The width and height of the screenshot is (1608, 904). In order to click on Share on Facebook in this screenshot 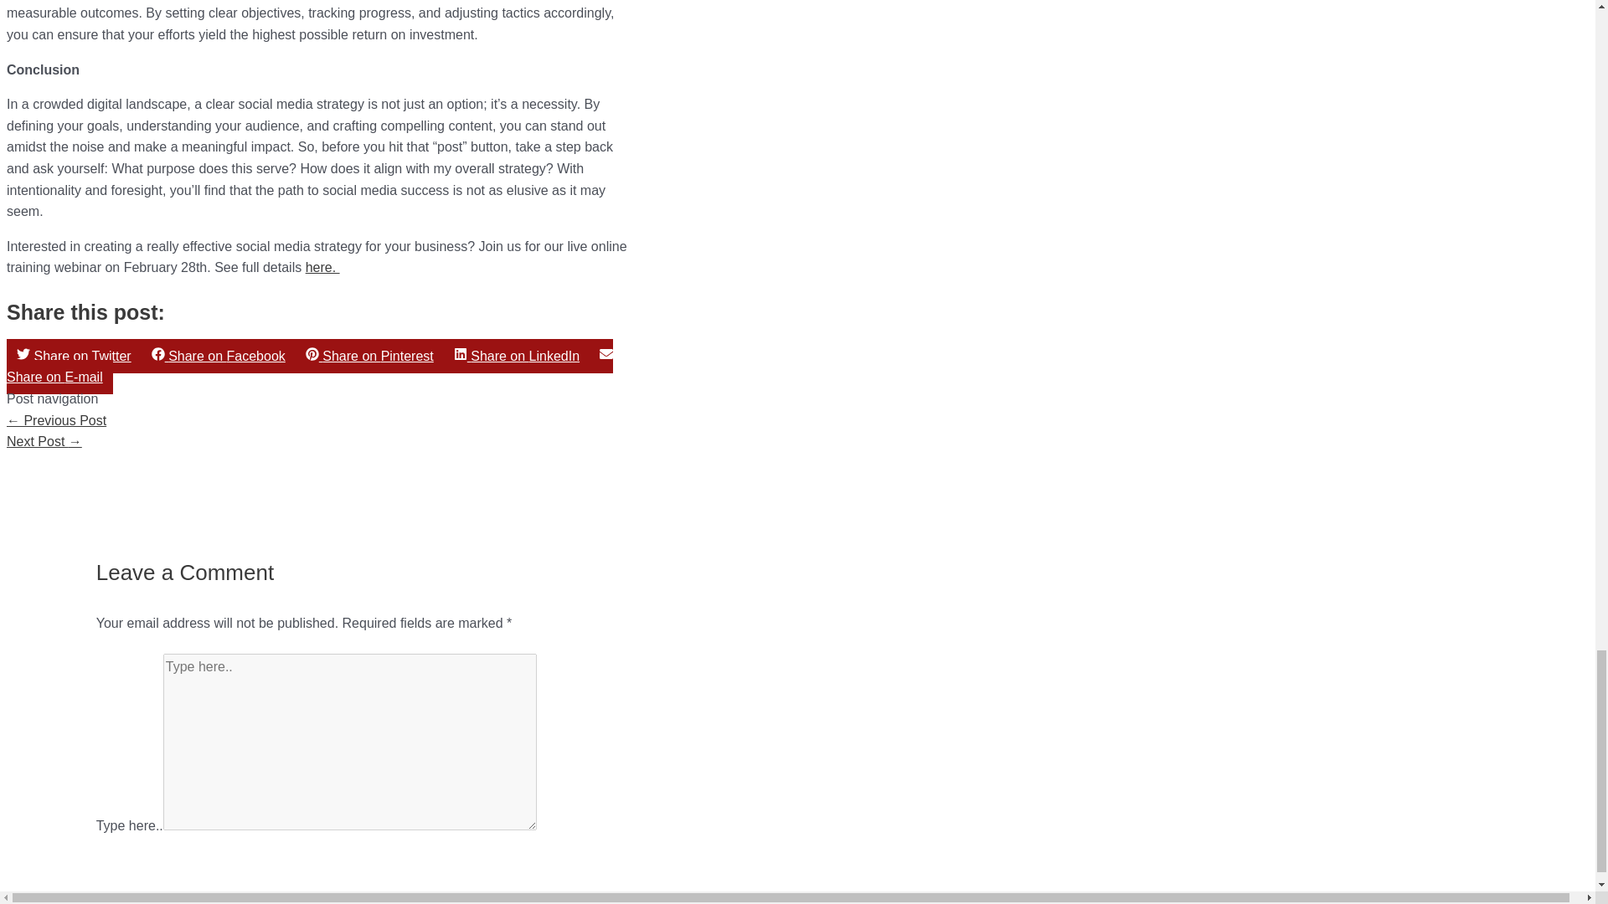, I will do `click(218, 357)`.